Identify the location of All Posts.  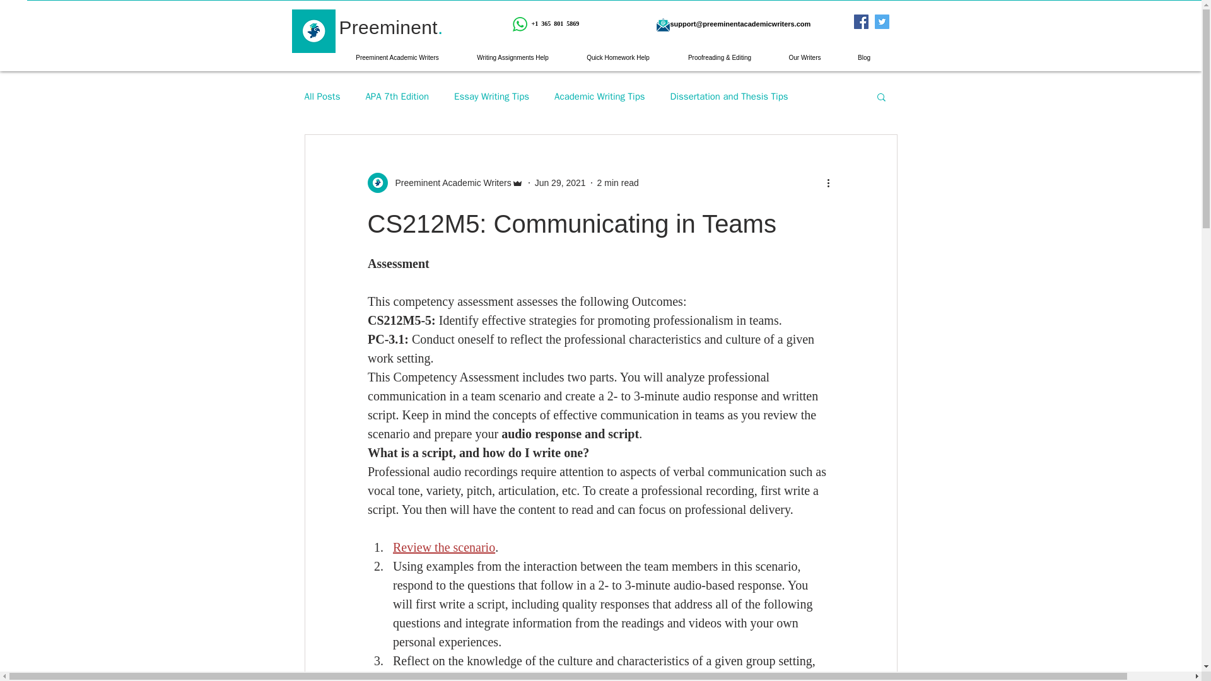
(322, 96).